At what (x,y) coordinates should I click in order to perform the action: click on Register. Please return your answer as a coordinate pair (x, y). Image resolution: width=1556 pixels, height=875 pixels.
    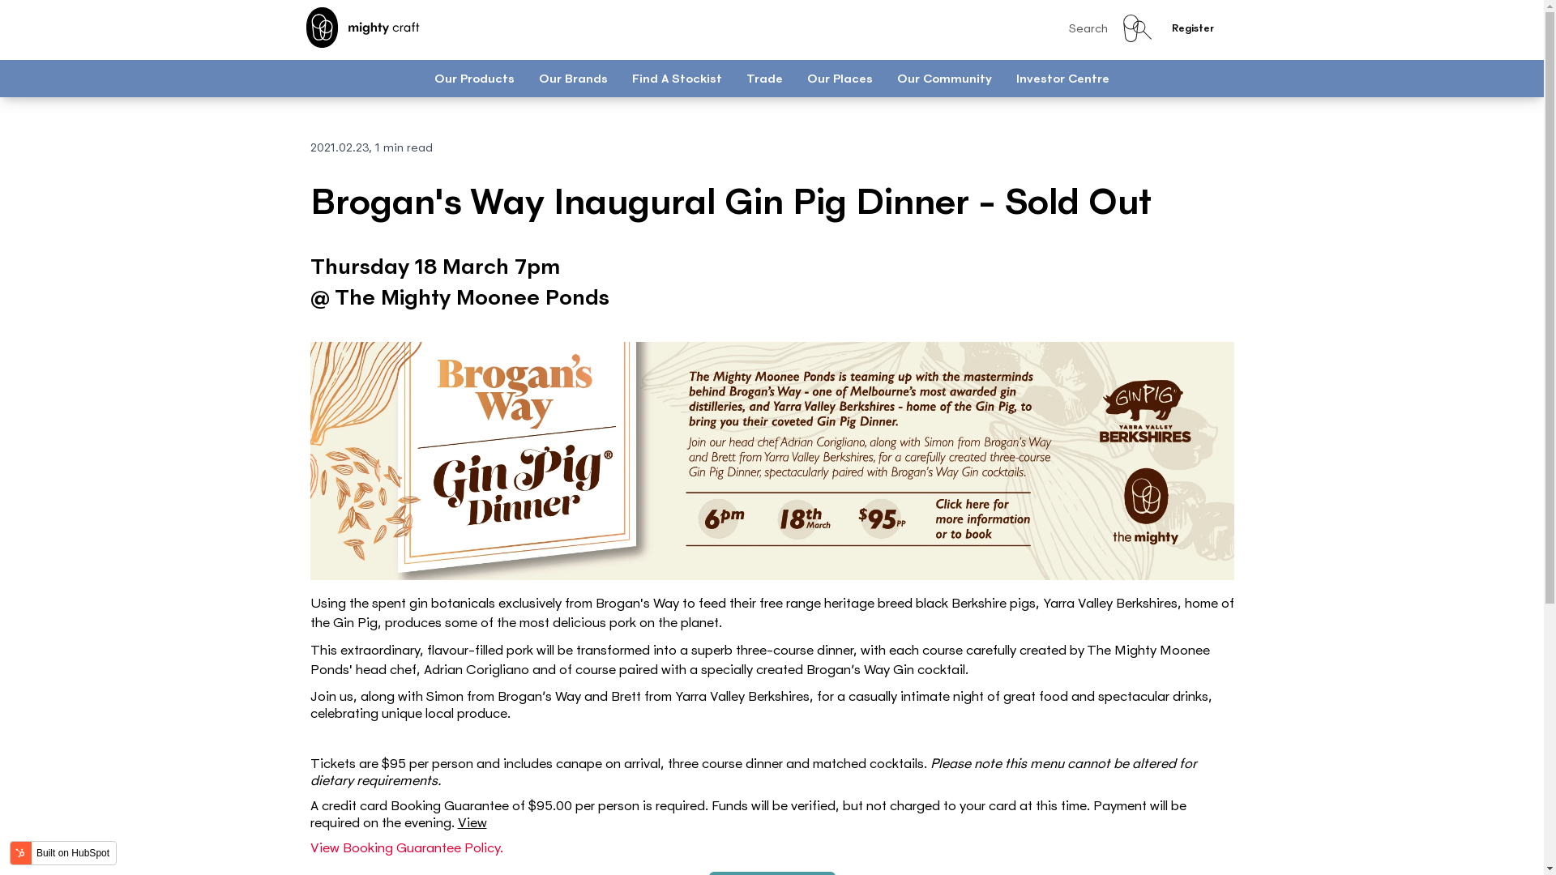
    Looking at the image, I should click on (1192, 28).